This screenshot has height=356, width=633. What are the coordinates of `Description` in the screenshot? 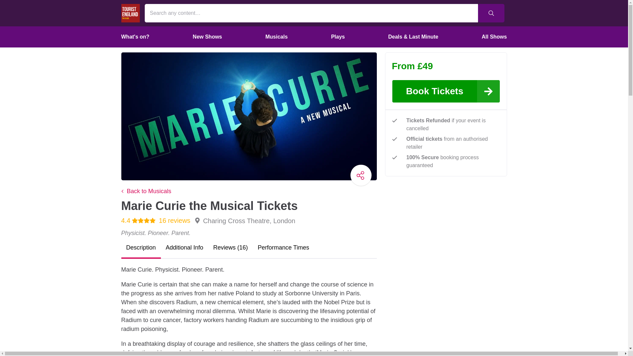 It's located at (141, 247).